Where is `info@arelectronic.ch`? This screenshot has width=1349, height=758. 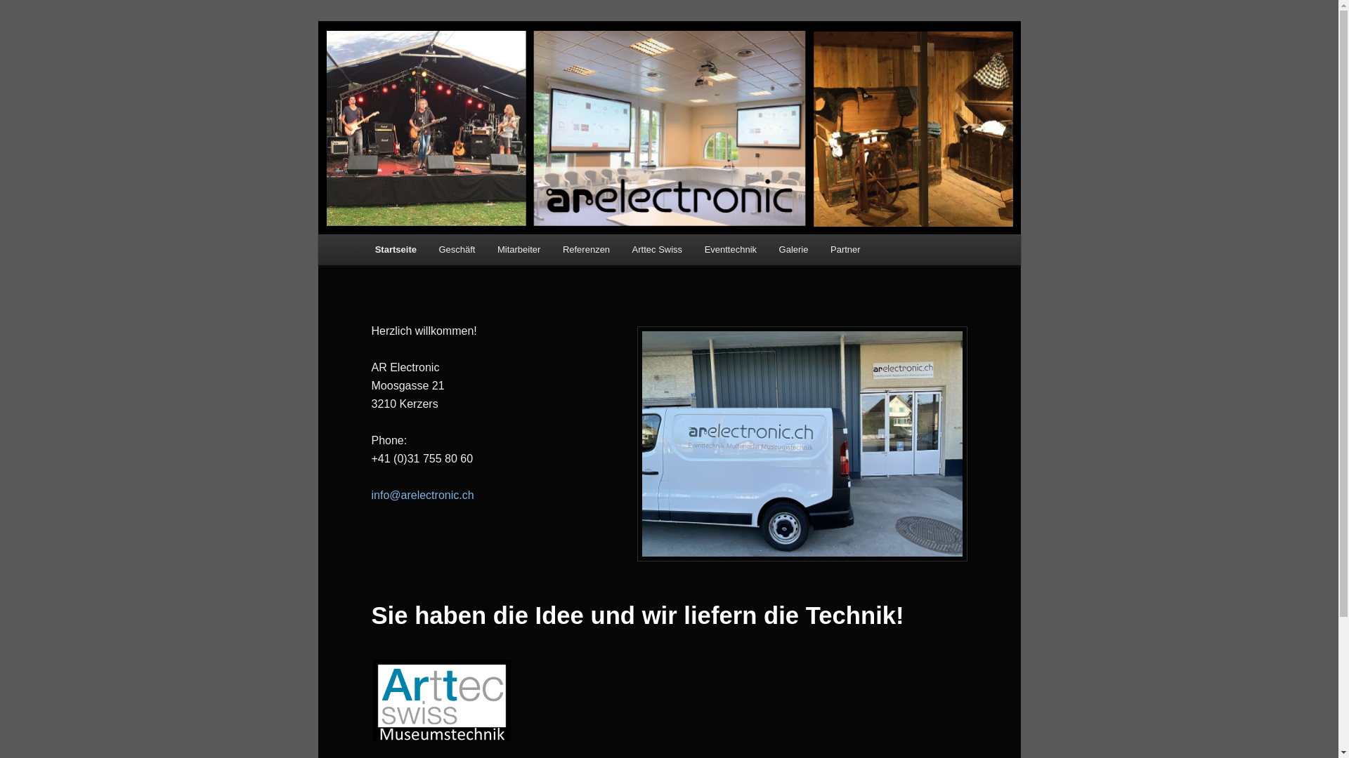
info@arelectronic.ch is located at coordinates (422, 496).